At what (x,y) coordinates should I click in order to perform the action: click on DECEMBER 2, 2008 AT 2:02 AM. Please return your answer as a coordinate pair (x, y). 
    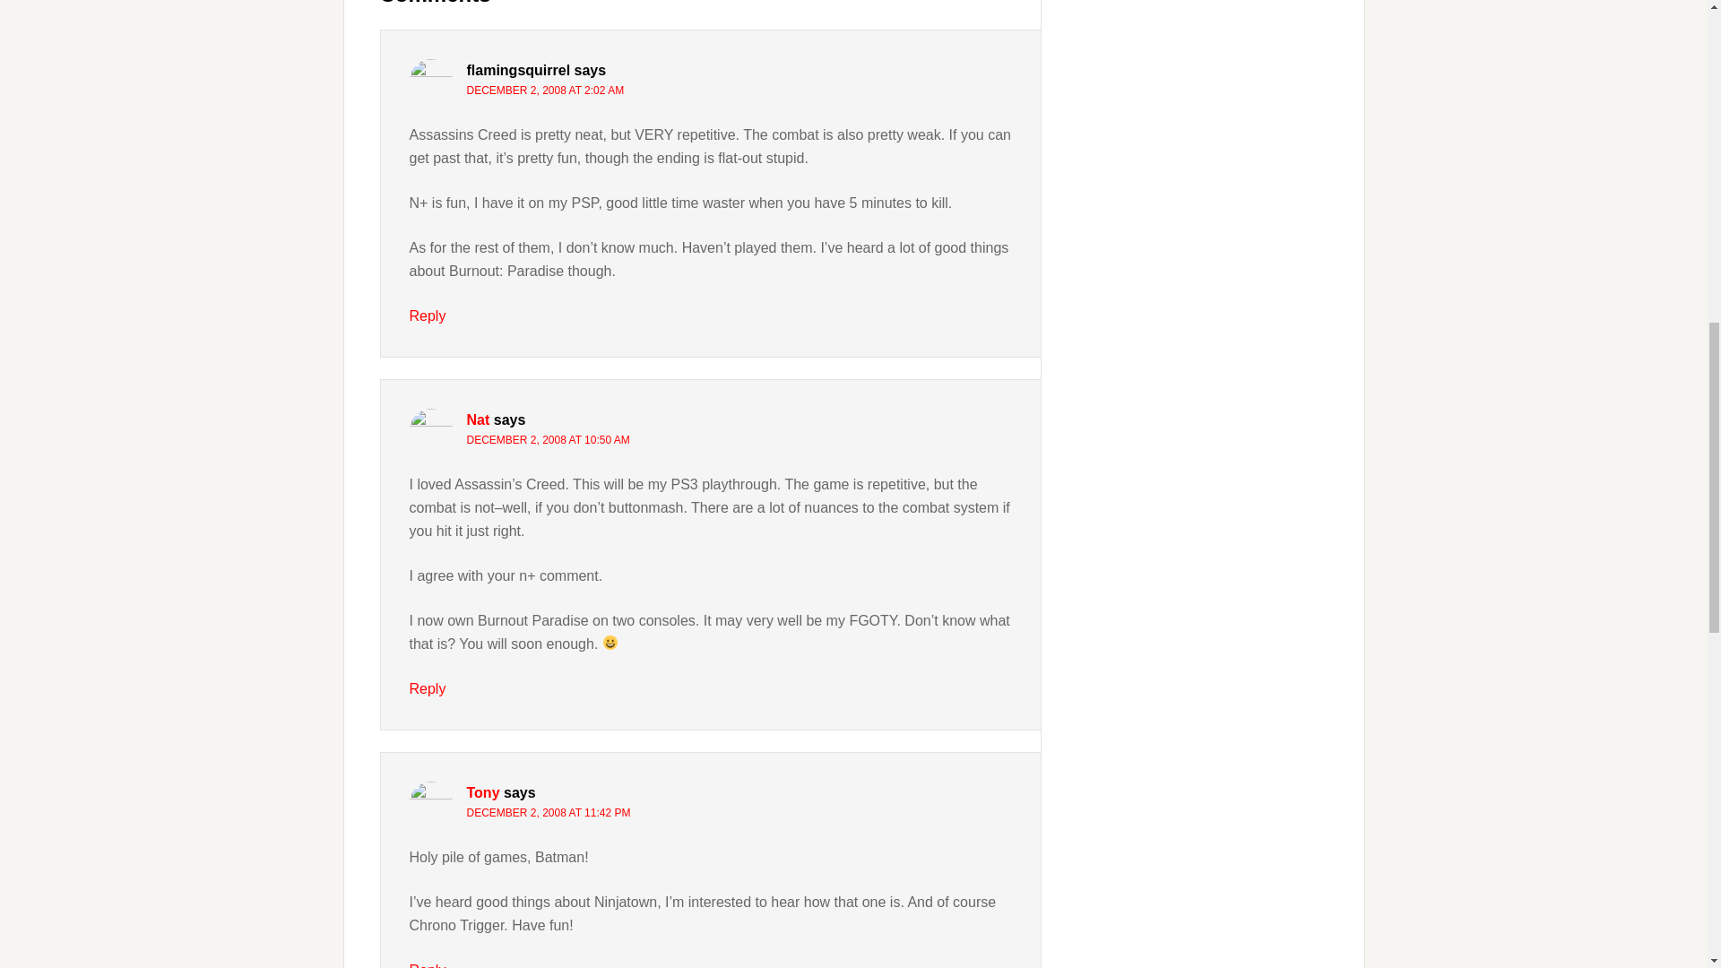
    Looking at the image, I should click on (545, 90).